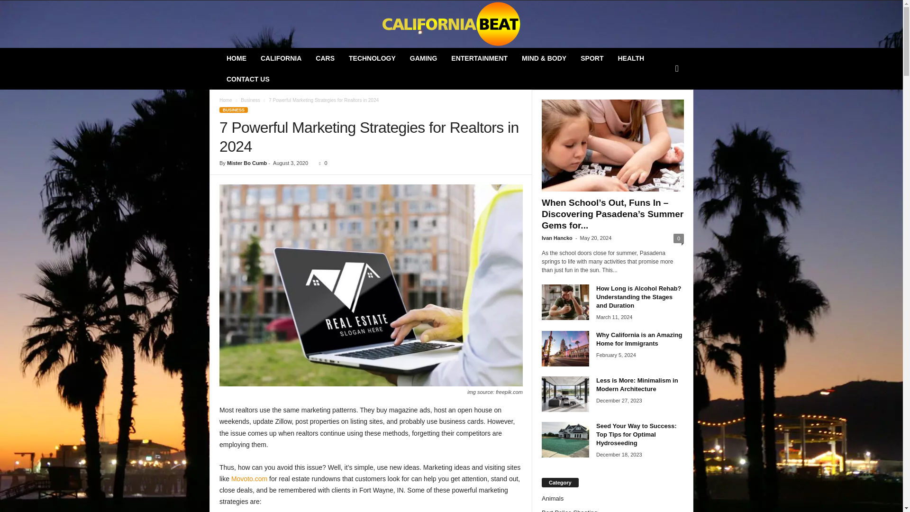  I want to click on ENTERTAINMENT, so click(479, 58).